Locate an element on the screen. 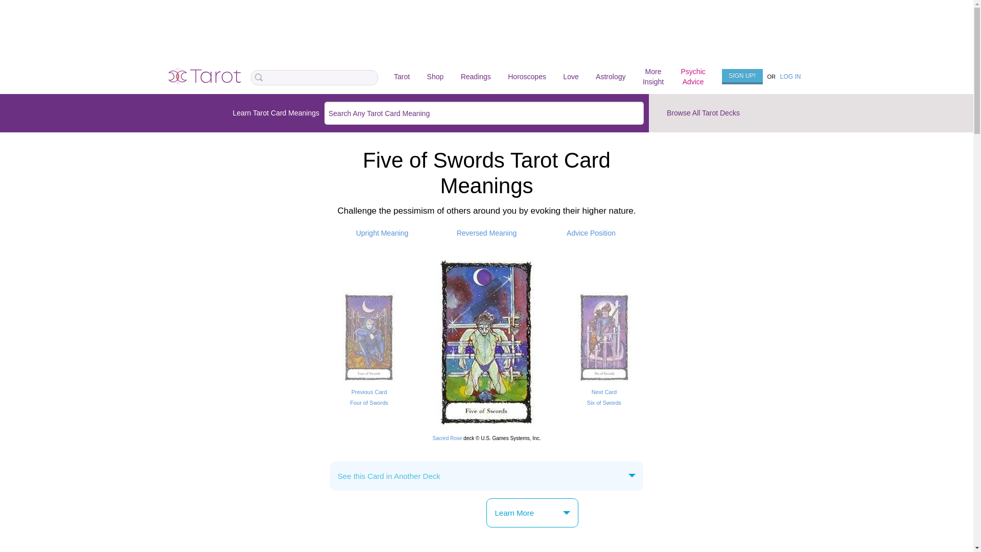  Astrology is located at coordinates (527, 77).